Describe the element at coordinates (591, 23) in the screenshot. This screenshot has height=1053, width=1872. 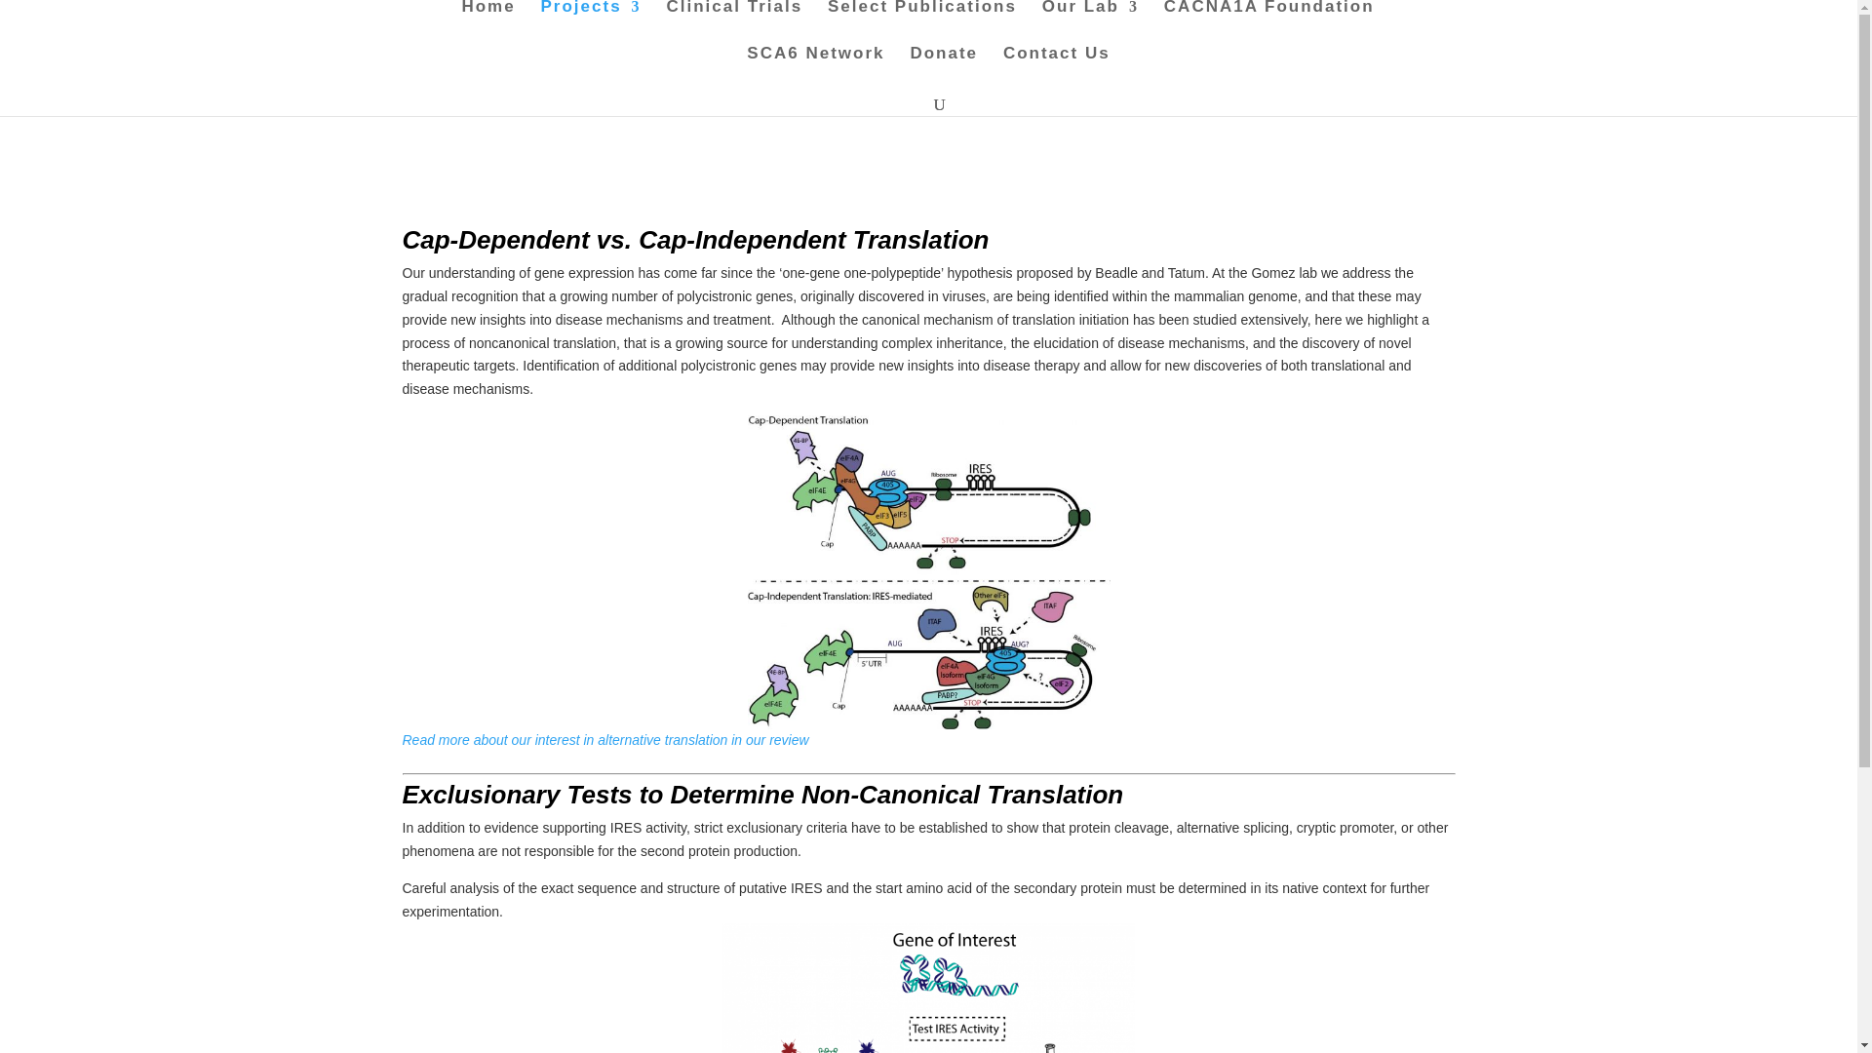
I see `Projects` at that location.